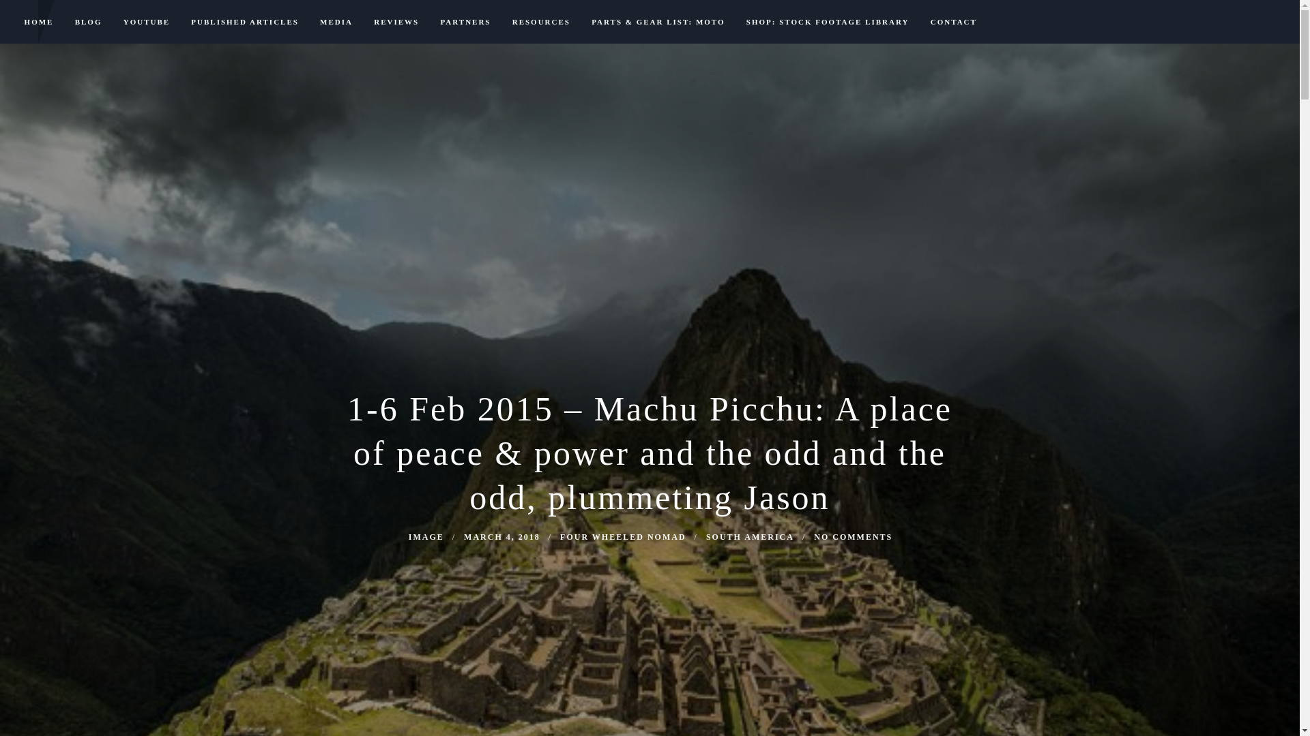 This screenshot has width=1310, height=736. I want to click on YOUTUBE, so click(146, 22).